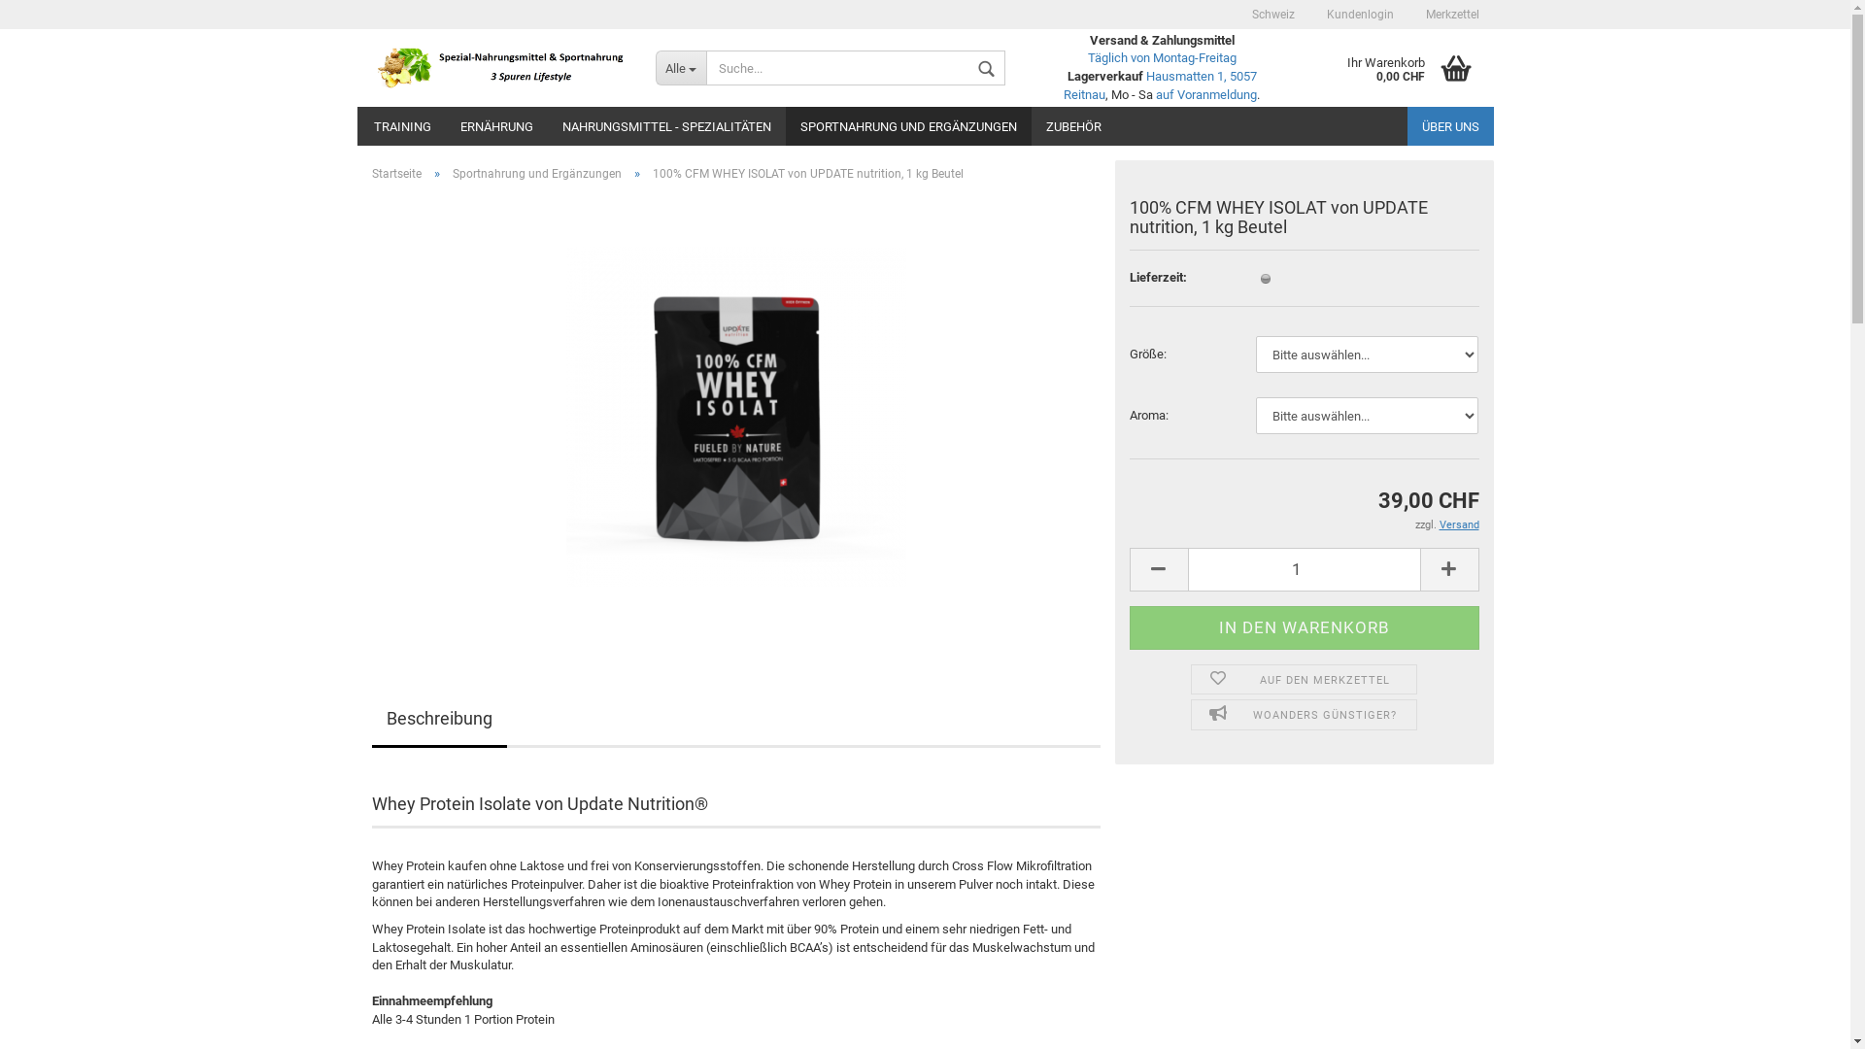  Describe the element at coordinates (499, 68) in the screenshot. I see `3 Spuren Lifestyle` at that location.